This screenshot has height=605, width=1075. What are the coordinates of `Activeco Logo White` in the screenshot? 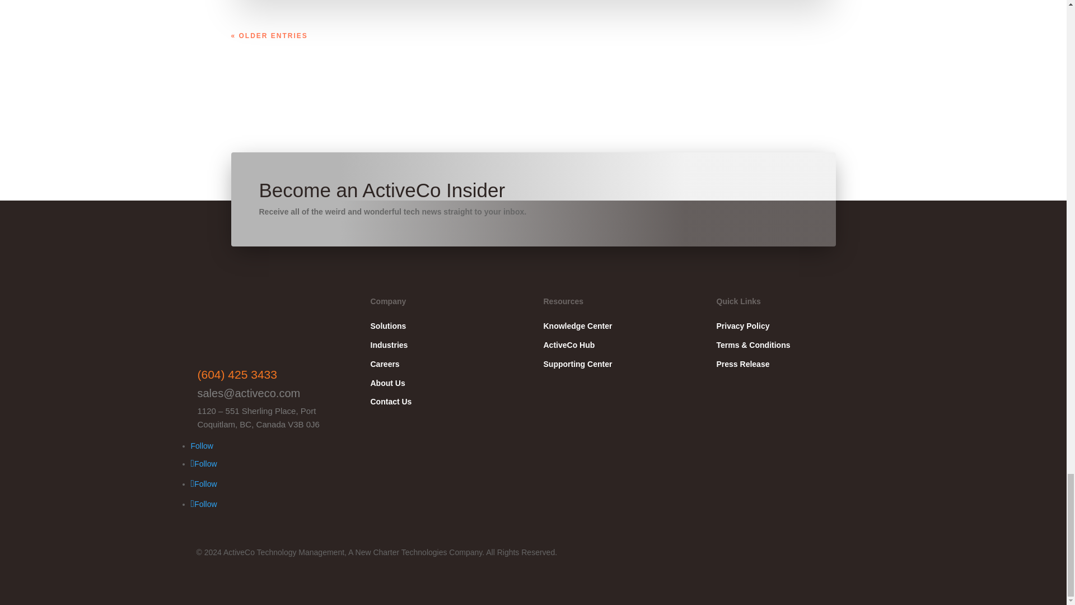 It's located at (253, 327).